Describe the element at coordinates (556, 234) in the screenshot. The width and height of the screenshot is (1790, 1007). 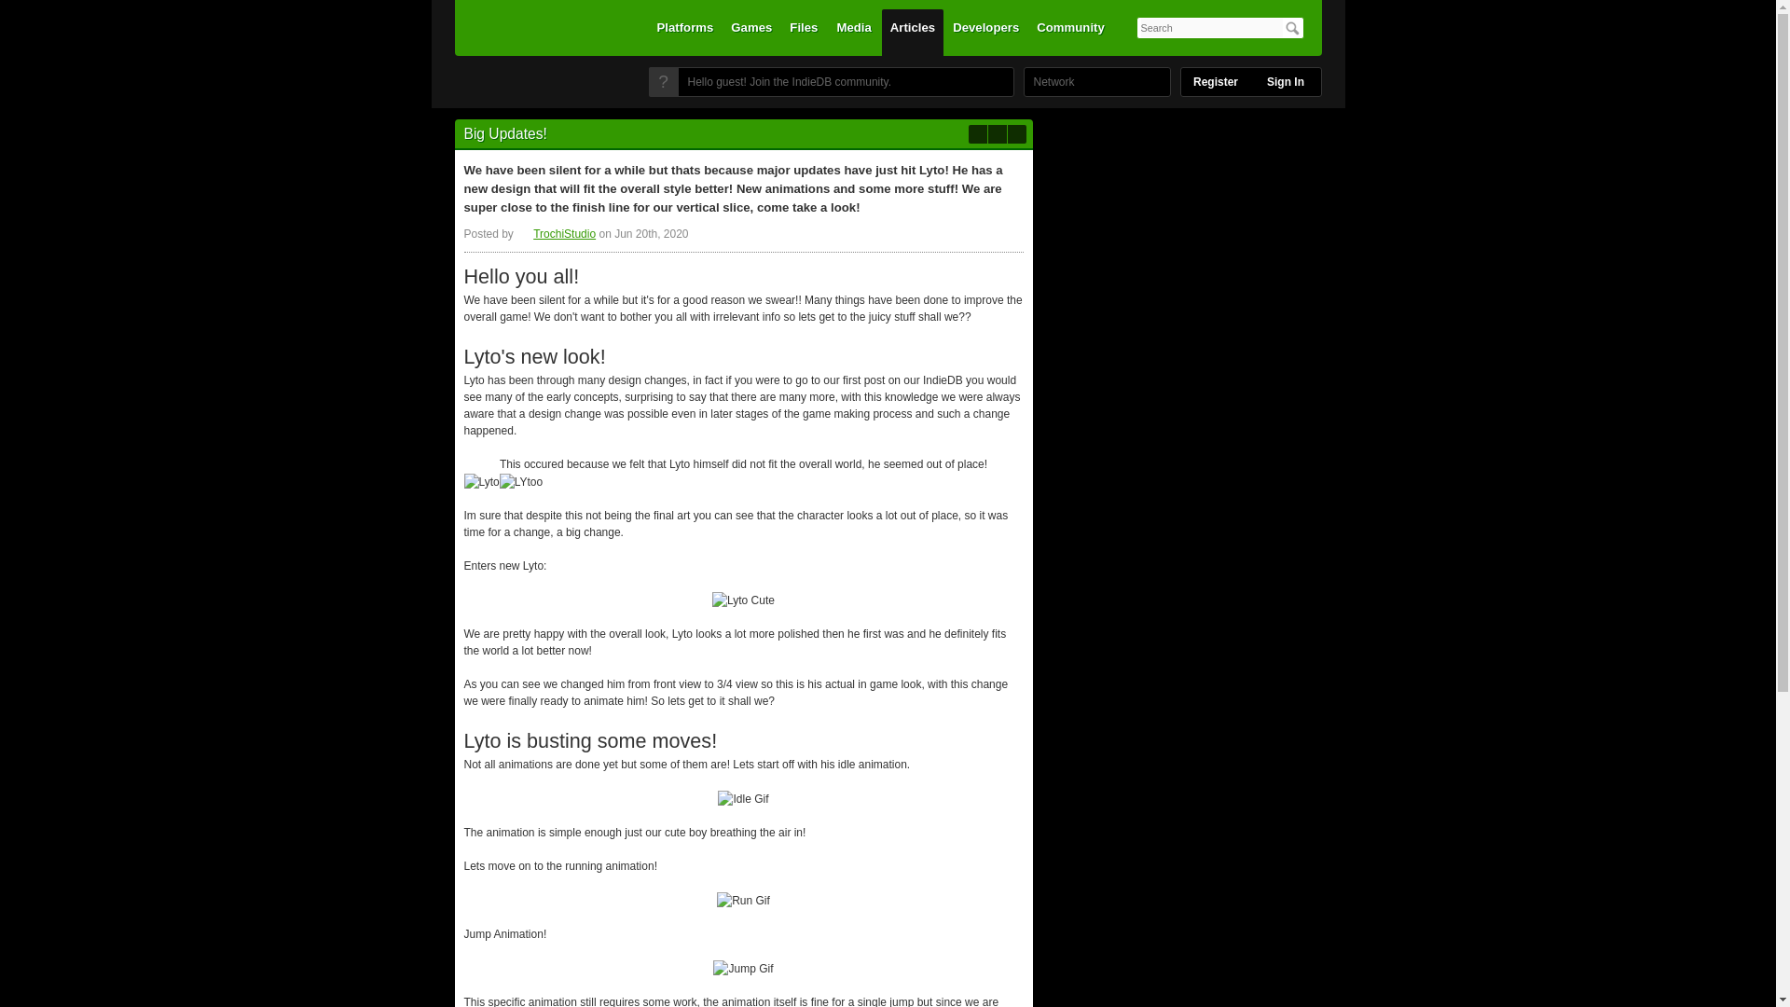
I see `Article Manager` at that location.